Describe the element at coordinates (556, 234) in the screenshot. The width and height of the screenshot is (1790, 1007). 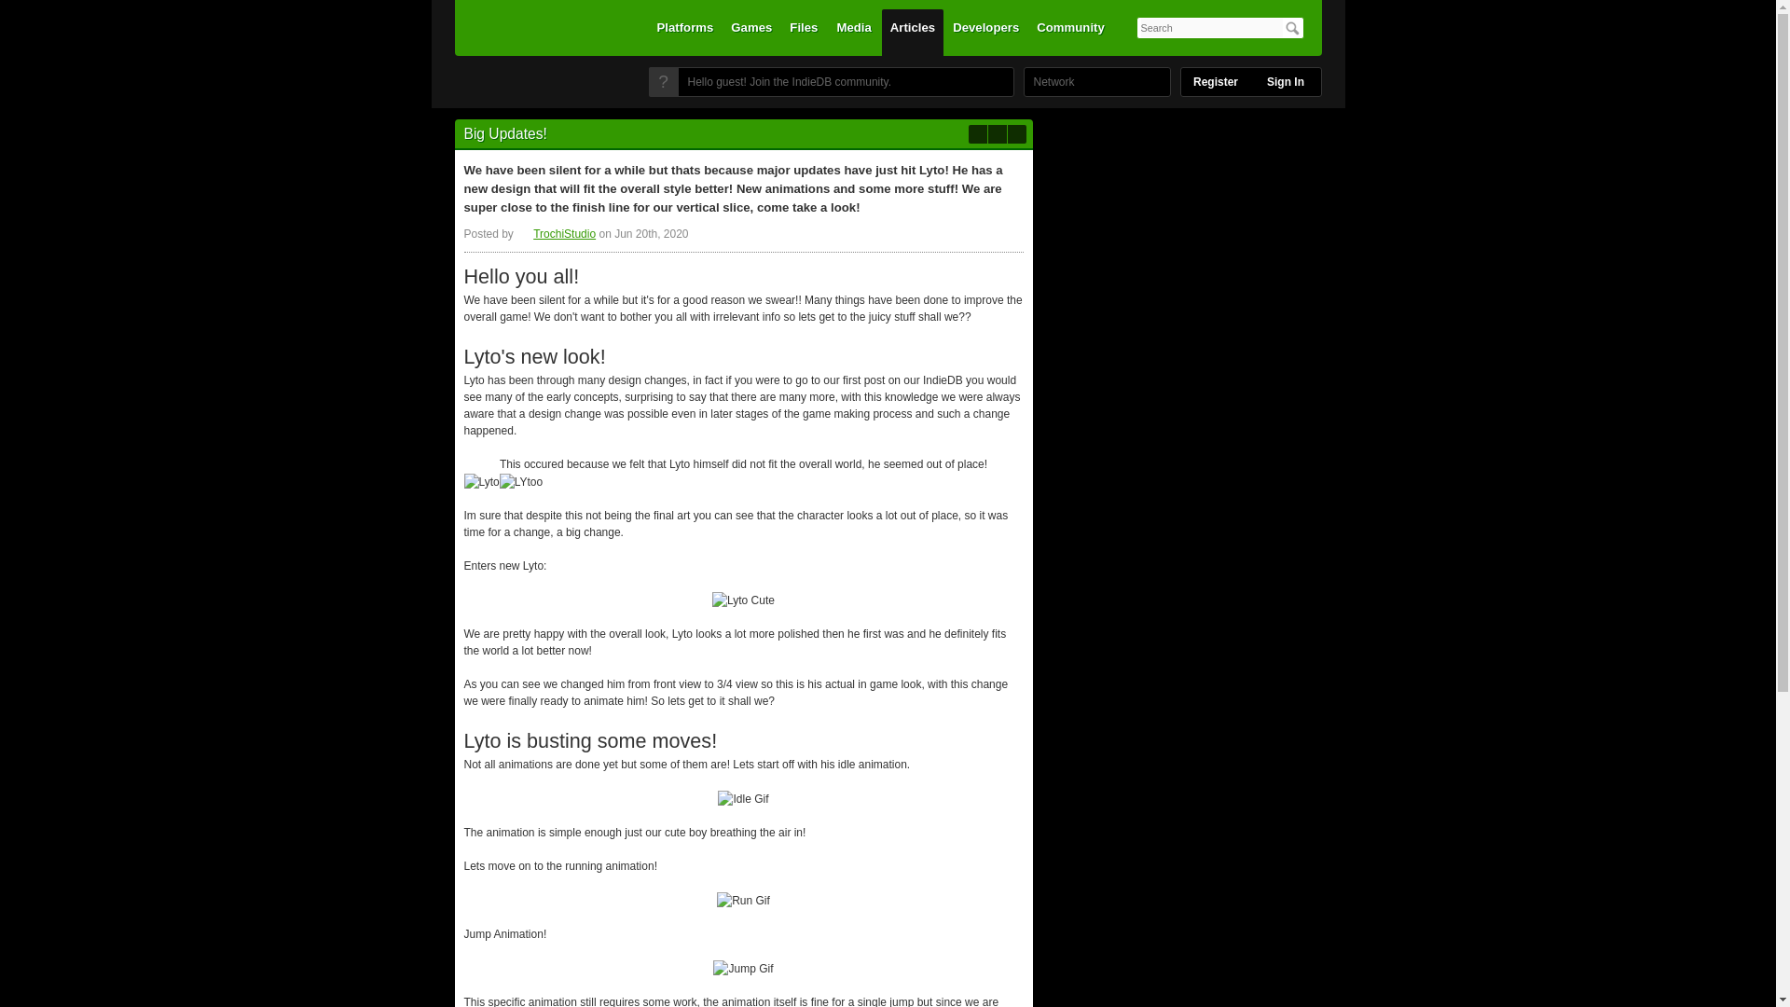
I see `Article Manager` at that location.